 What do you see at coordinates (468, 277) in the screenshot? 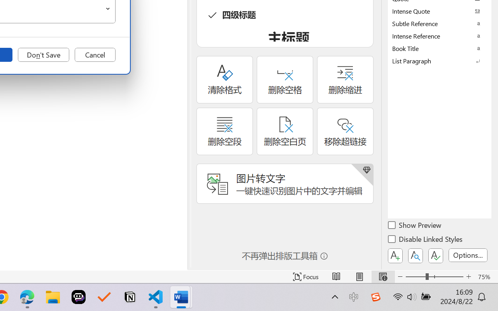
I see `Zoom In` at bounding box center [468, 277].